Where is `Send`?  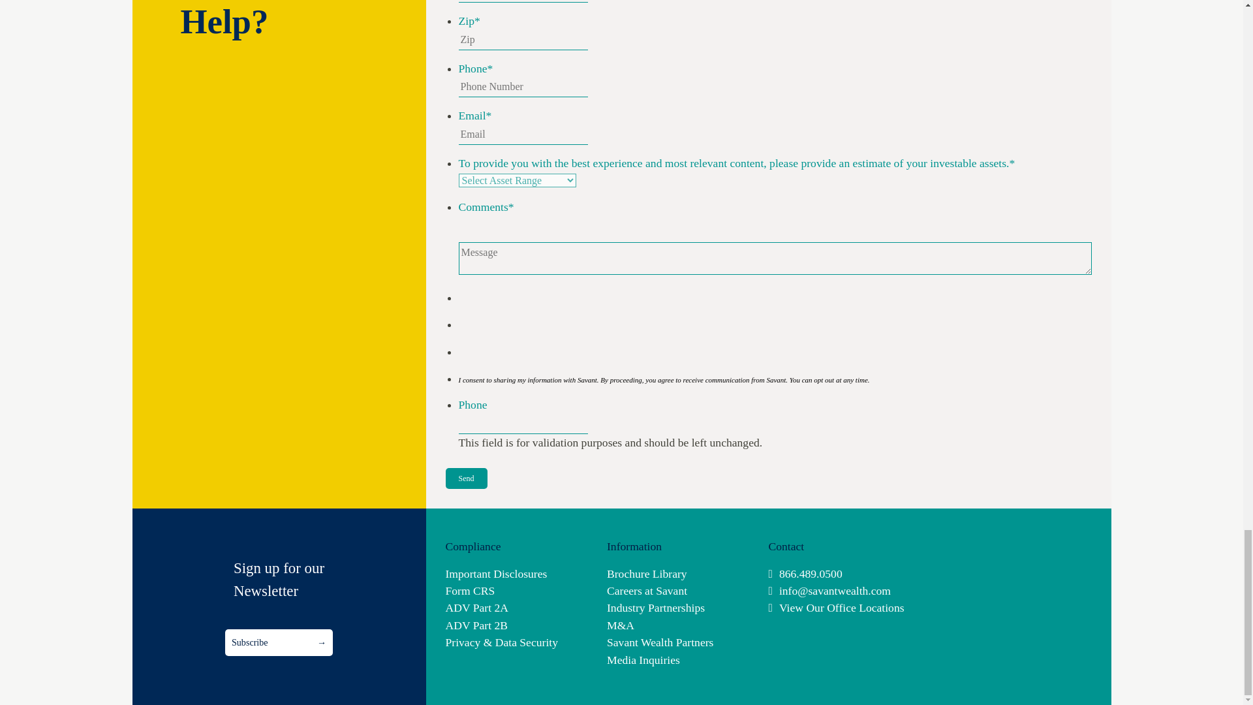 Send is located at coordinates (466, 478).